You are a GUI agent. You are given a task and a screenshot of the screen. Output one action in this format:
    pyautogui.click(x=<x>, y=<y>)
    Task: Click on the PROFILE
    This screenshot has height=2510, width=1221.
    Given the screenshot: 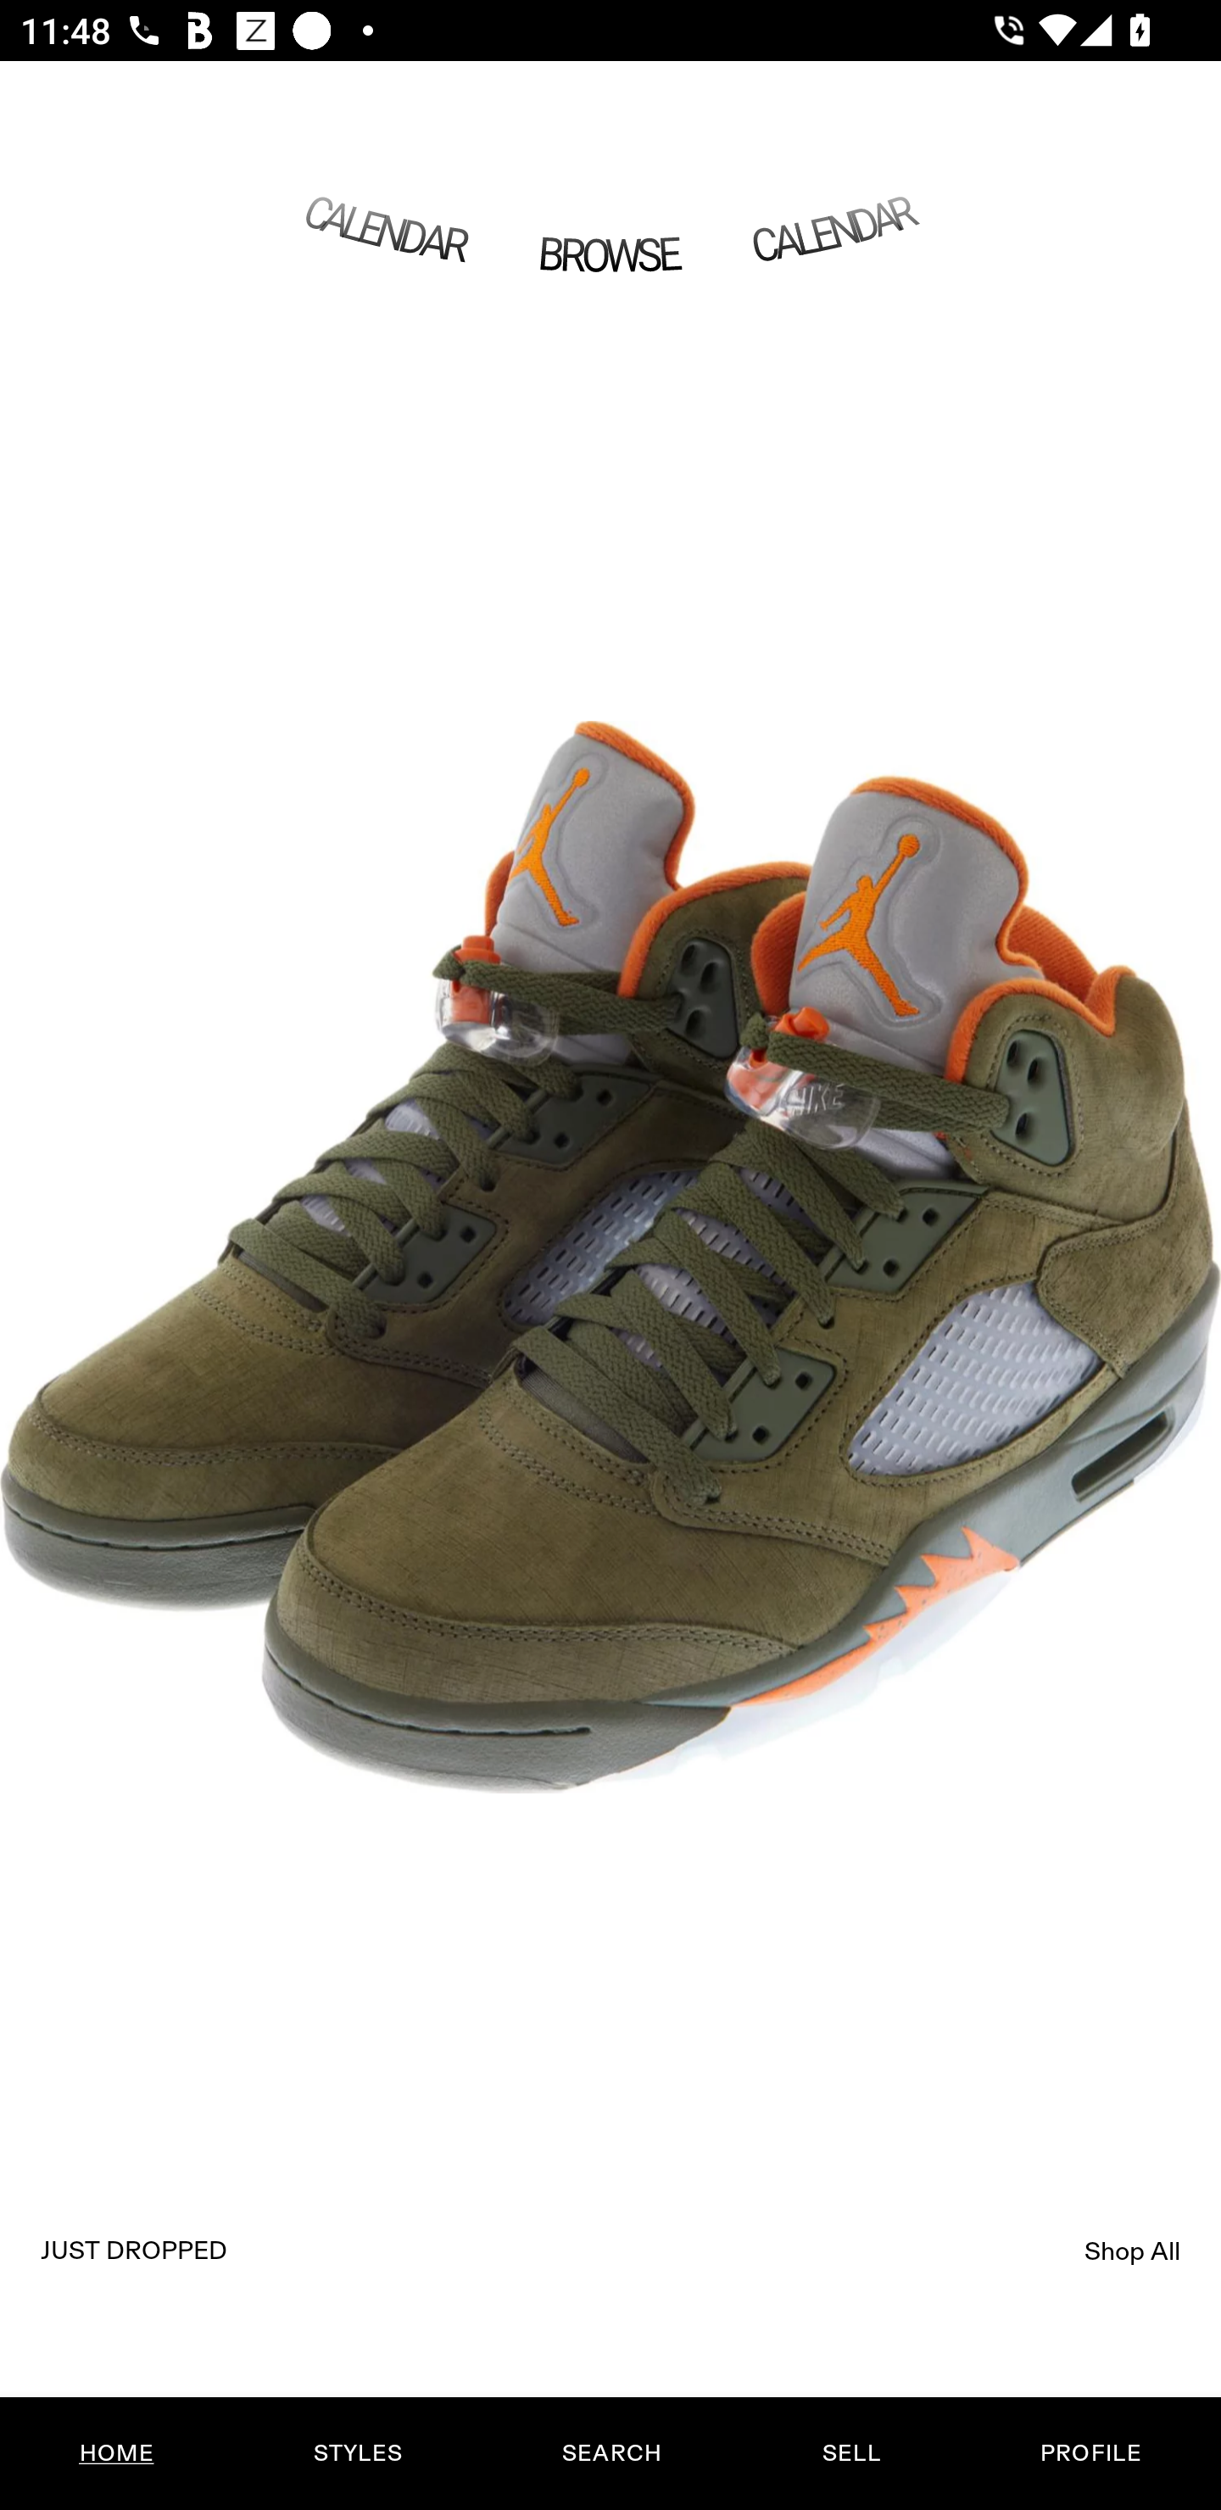 What is the action you would take?
    pyautogui.click(x=1090, y=2453)
    